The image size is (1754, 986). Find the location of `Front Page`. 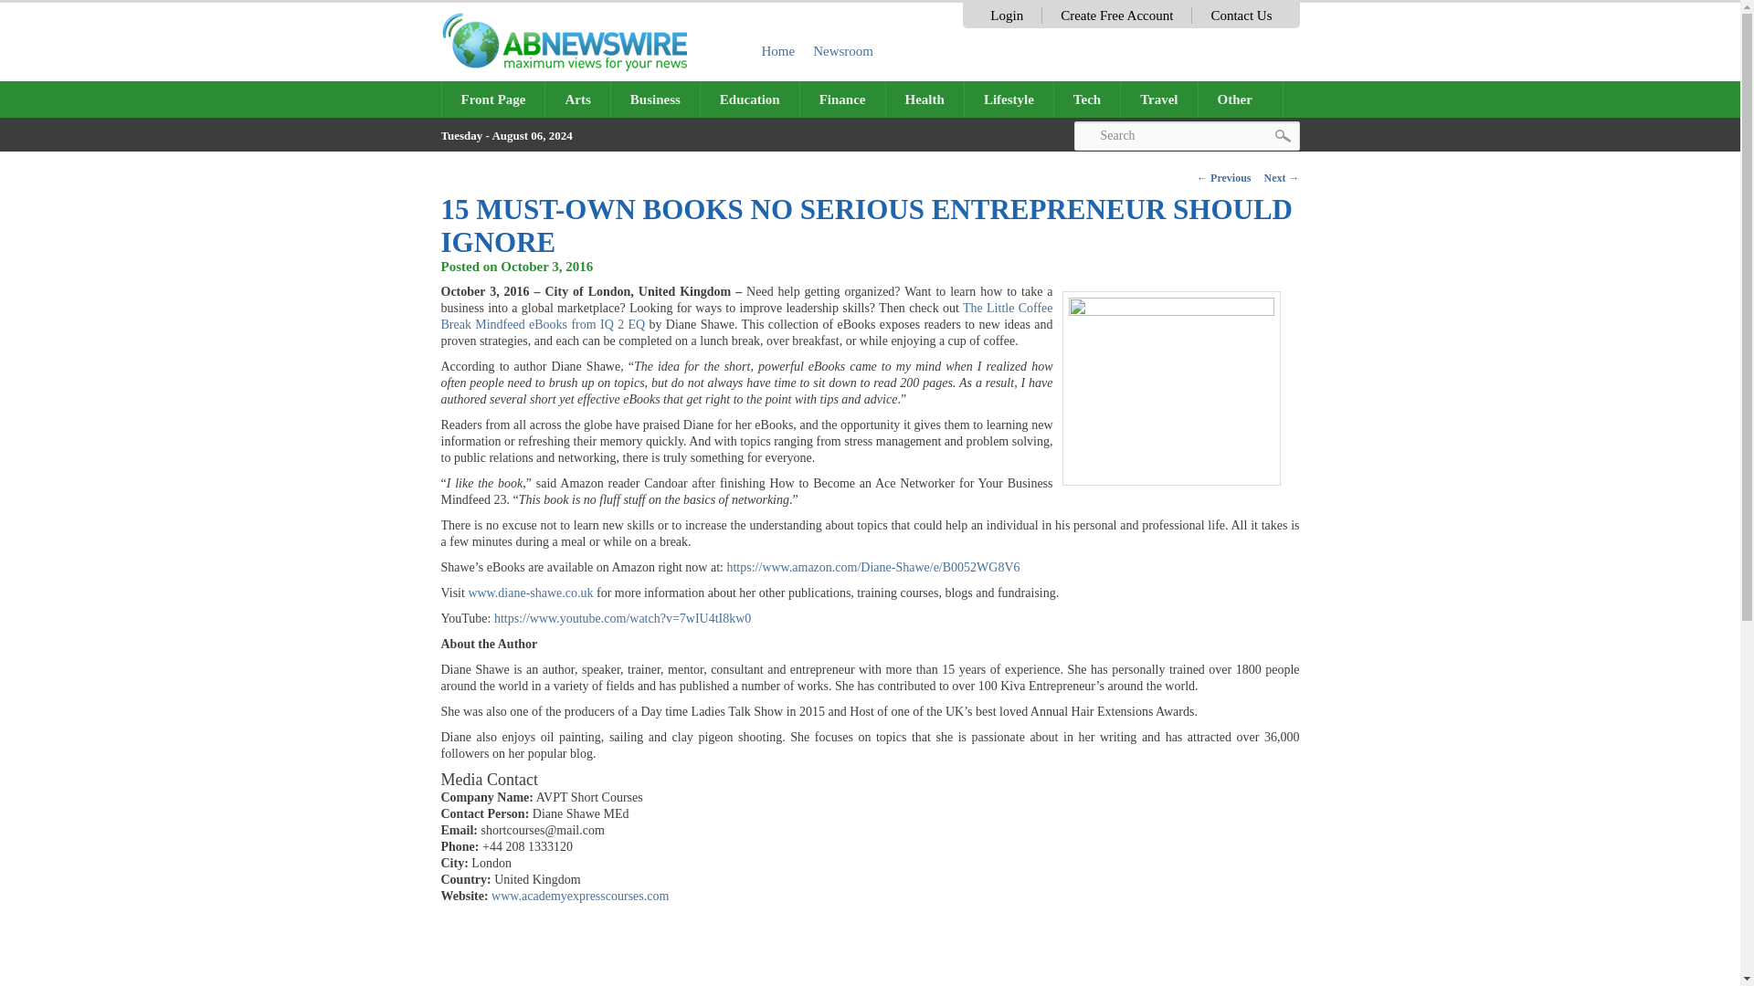

Front Page is located at coordinates (493, 99).